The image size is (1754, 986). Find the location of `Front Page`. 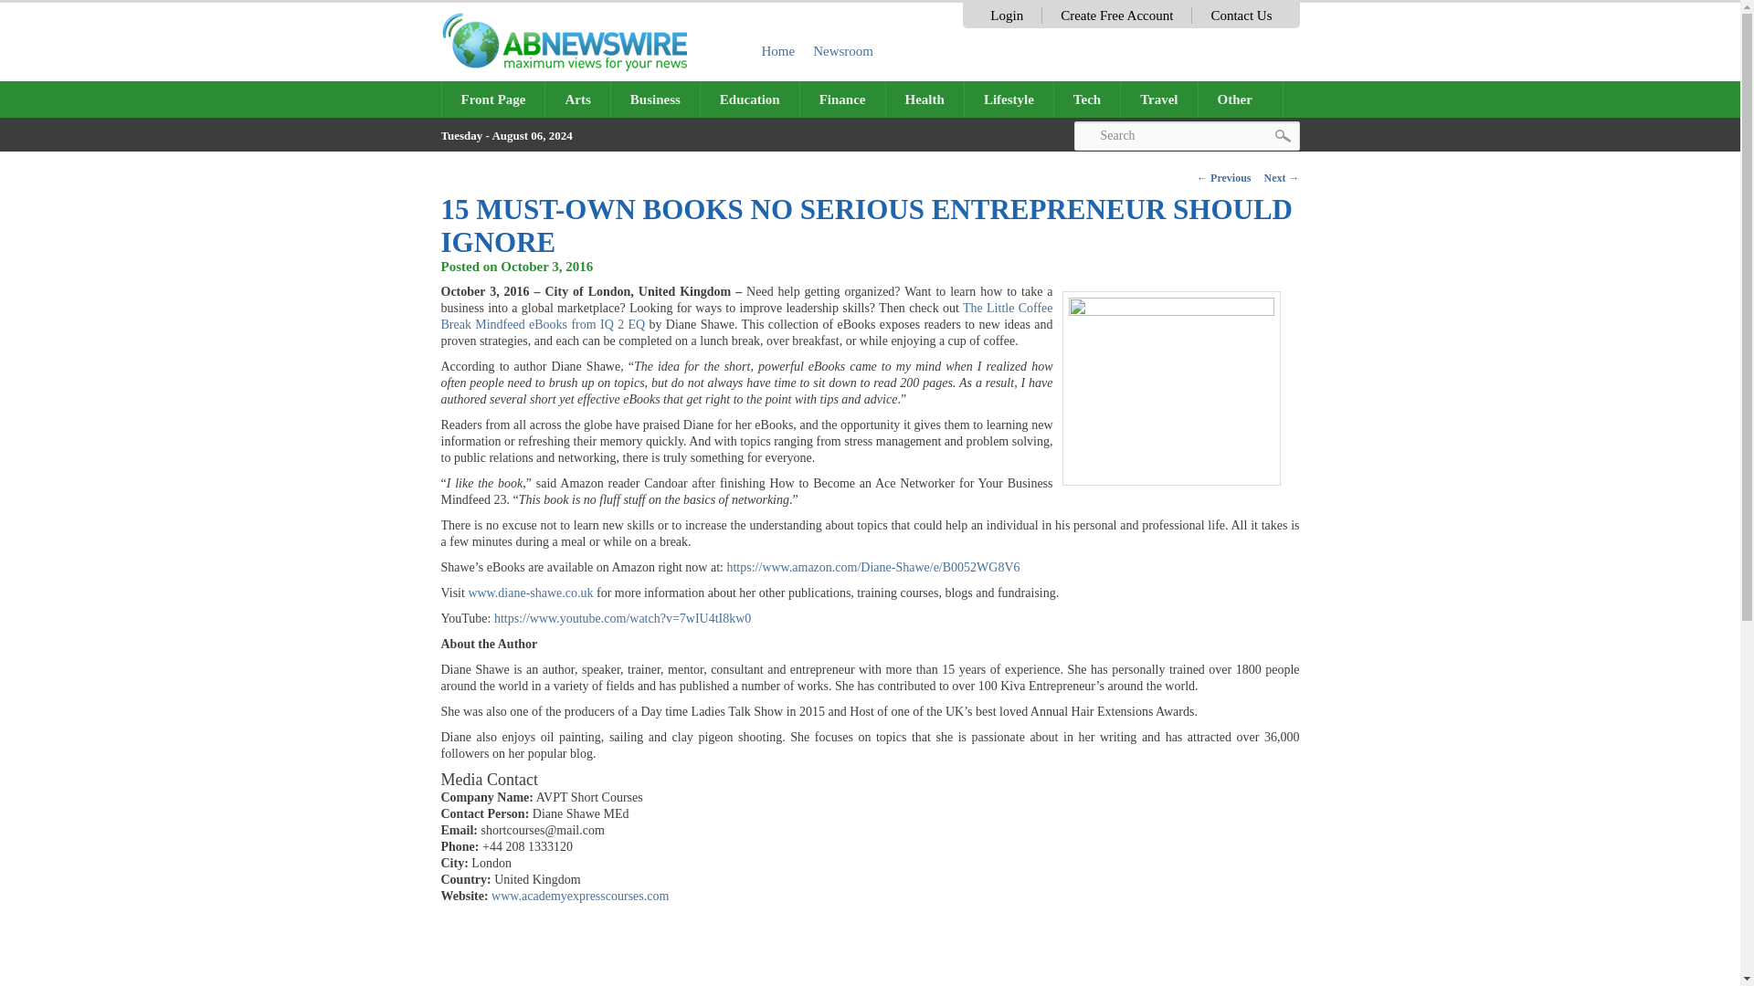

Front Page is located at coordinates (493, 99).